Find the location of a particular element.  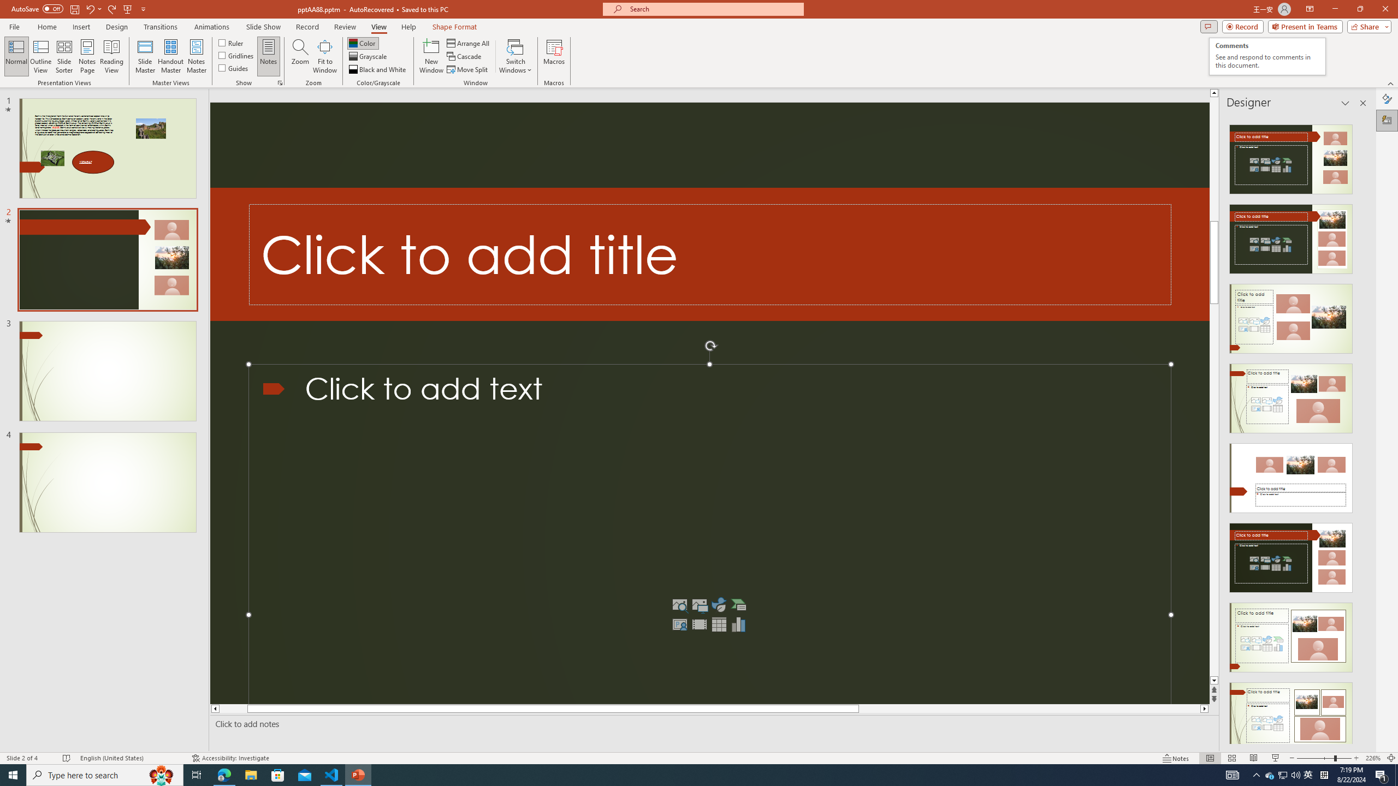

Gridlines is located at coordinates (237, 55).